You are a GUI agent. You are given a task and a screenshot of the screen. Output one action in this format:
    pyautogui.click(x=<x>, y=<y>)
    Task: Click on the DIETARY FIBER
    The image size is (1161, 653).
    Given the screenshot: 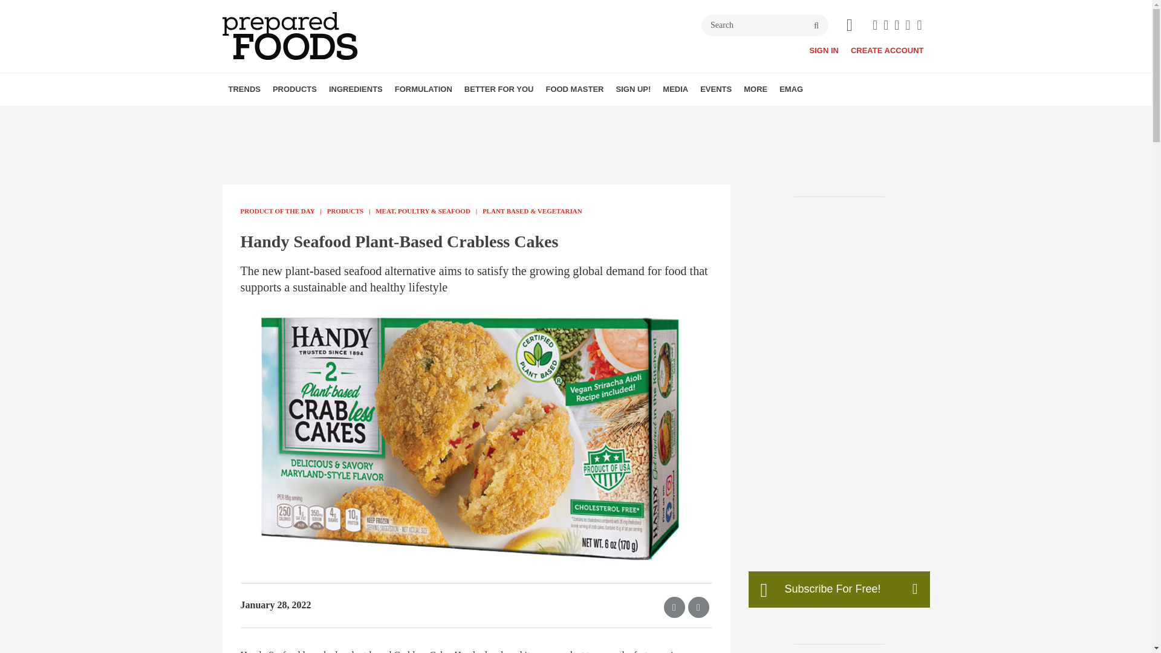 What is the action you would take?
    pyautogui.click(x=409, y=115)
    